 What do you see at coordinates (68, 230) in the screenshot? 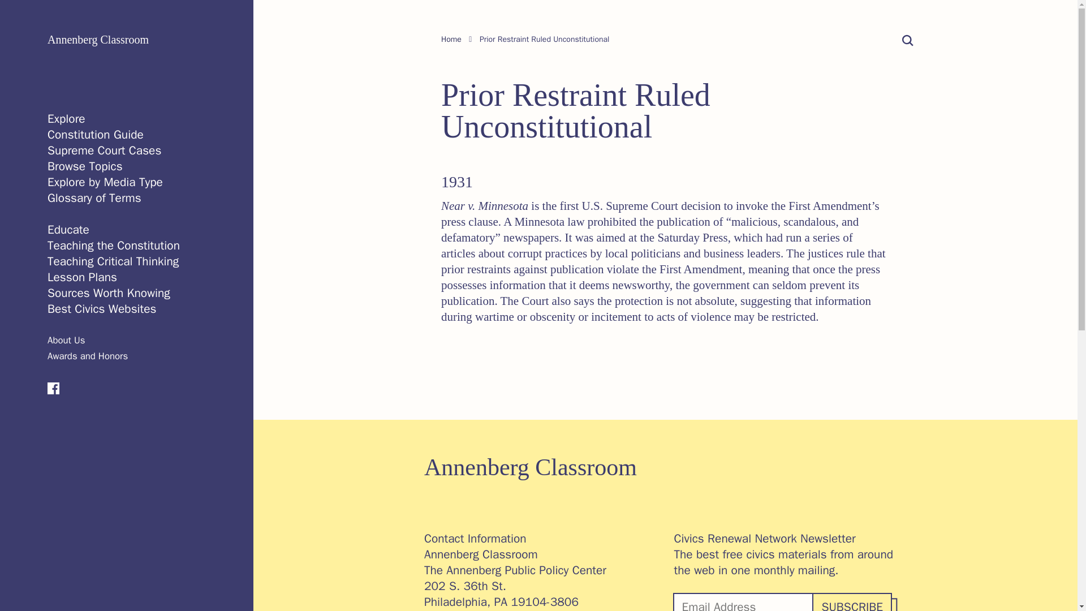
I see `Educate` at bounding box center [68, 230].